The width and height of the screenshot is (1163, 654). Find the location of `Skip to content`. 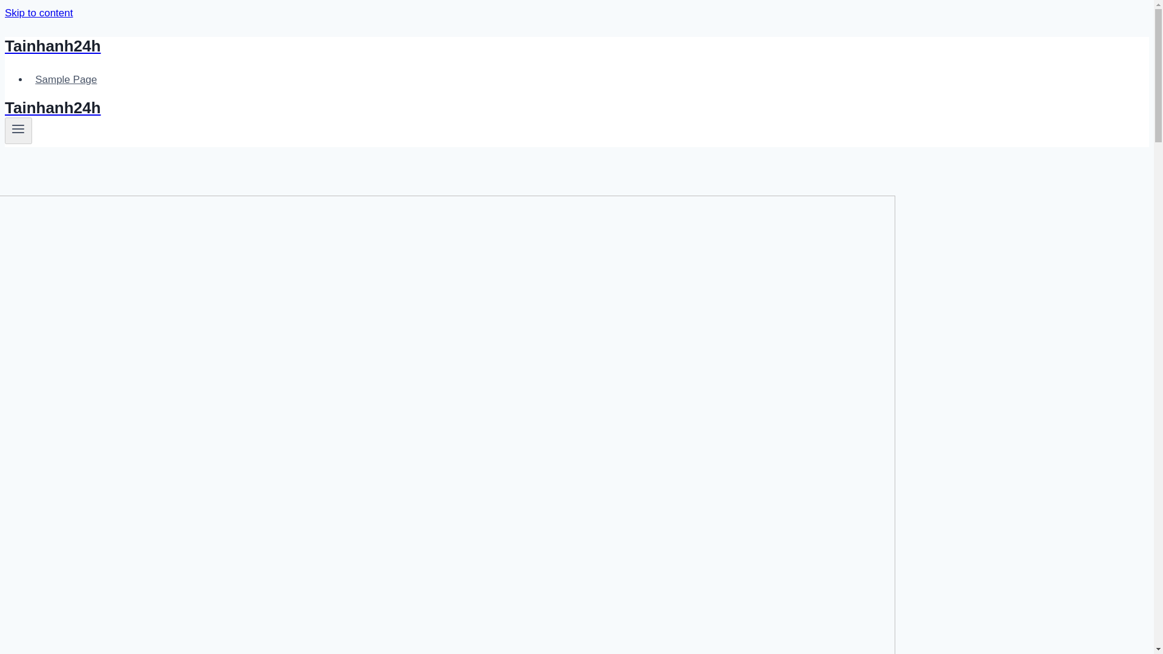

Skip to content is located at coordinates (38, 13).